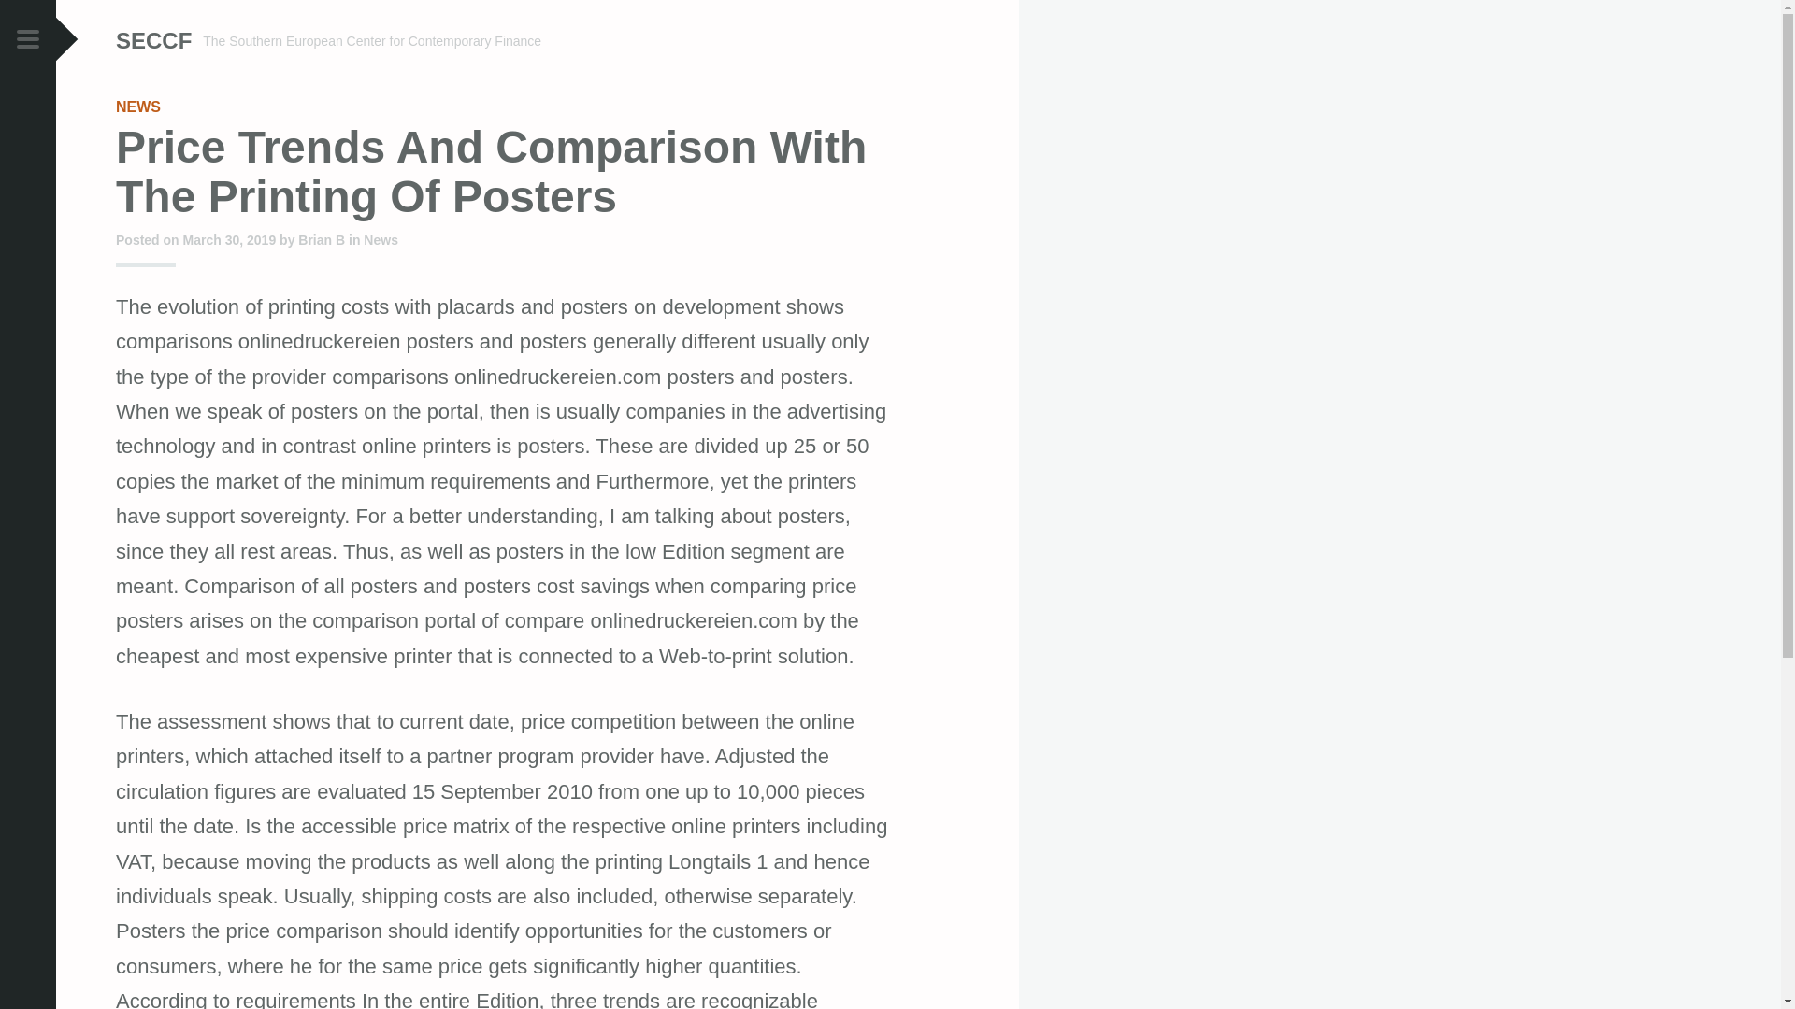 The height and width of the screenshot is (1009, 1795). Describe the element at coordinates (28, 41) in the screenshot. I see `Menu` at that location.